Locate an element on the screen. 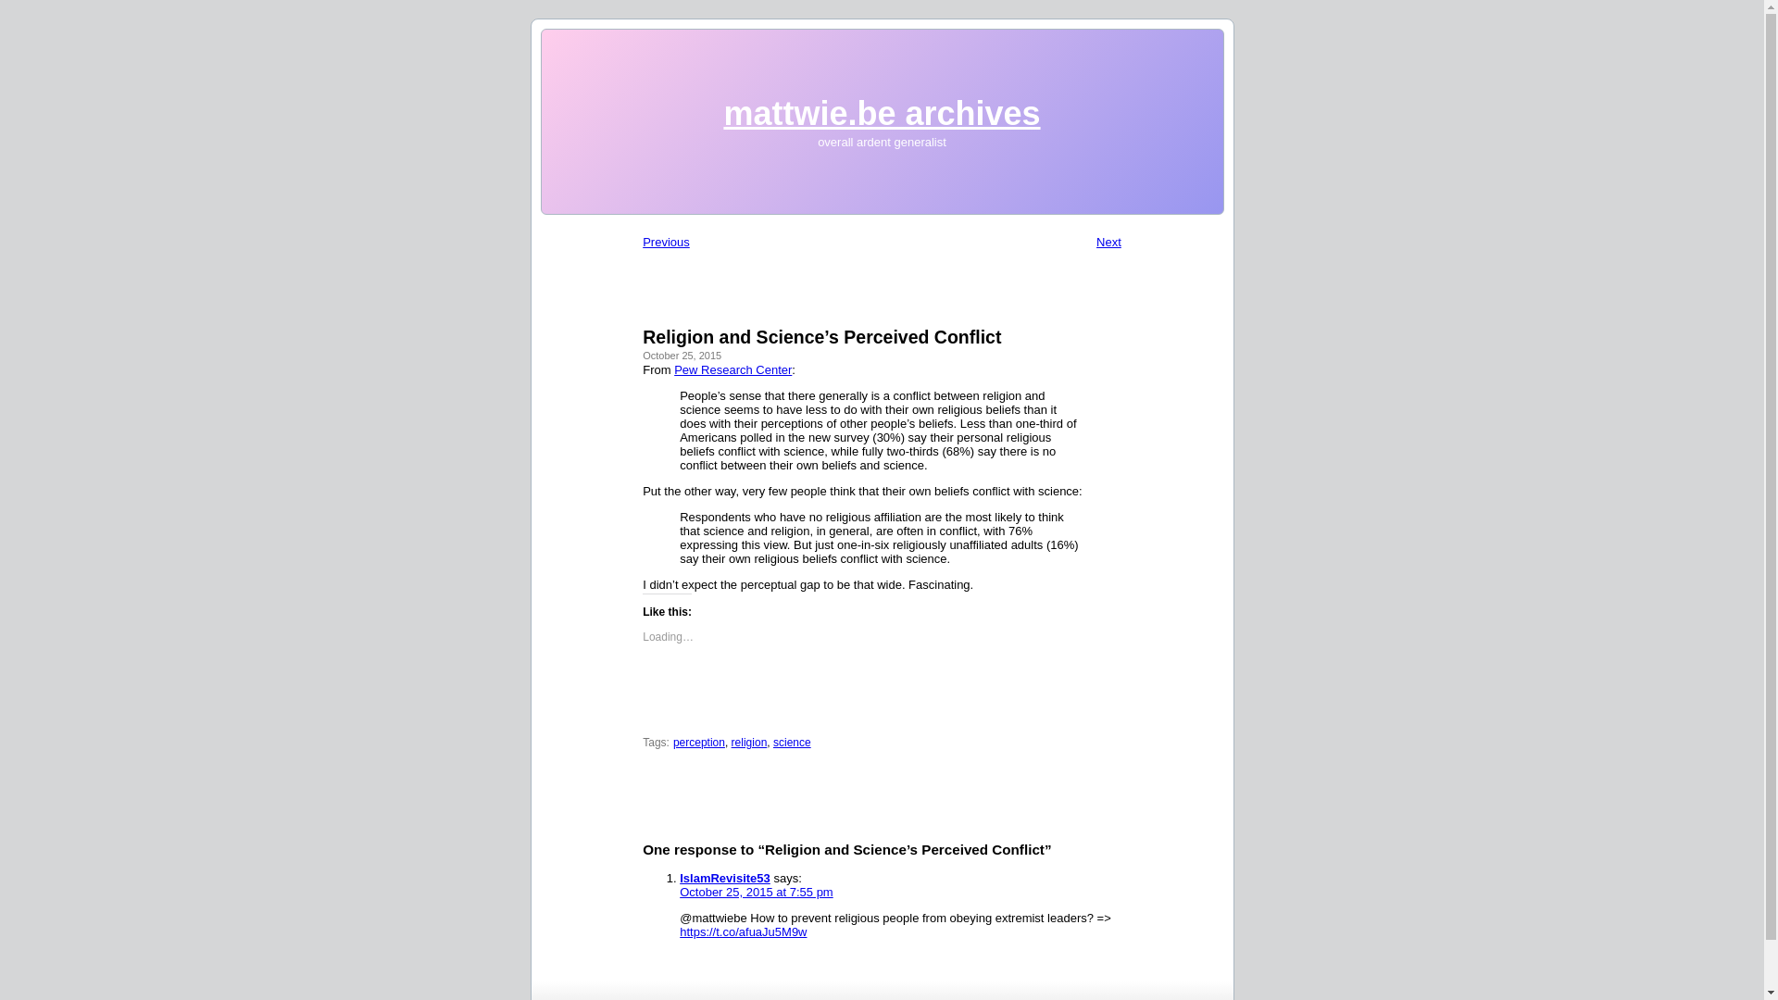 This screenshot has width=1778, height=1000. October 25, 2015 at 7:55 pm is located at coordinates (756, 891).